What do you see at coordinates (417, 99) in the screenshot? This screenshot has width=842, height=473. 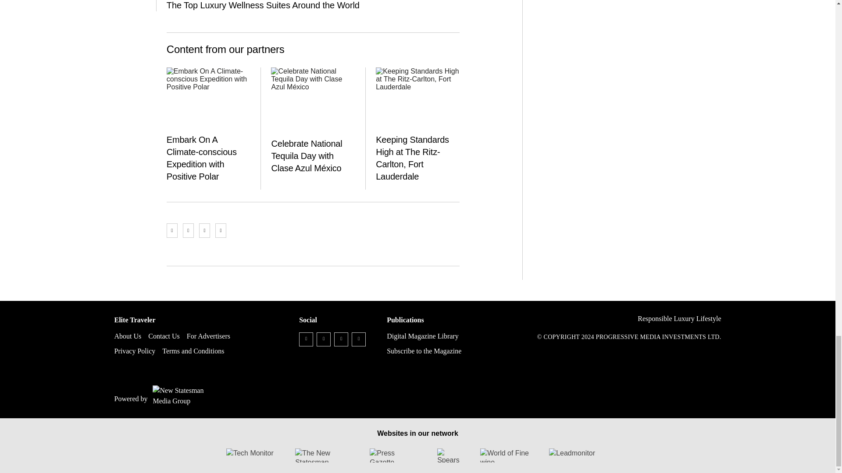 I see `Keeping Standards High at The Ritz-Carlton, Fort Lauderdale` at bounding box center [417, 99].